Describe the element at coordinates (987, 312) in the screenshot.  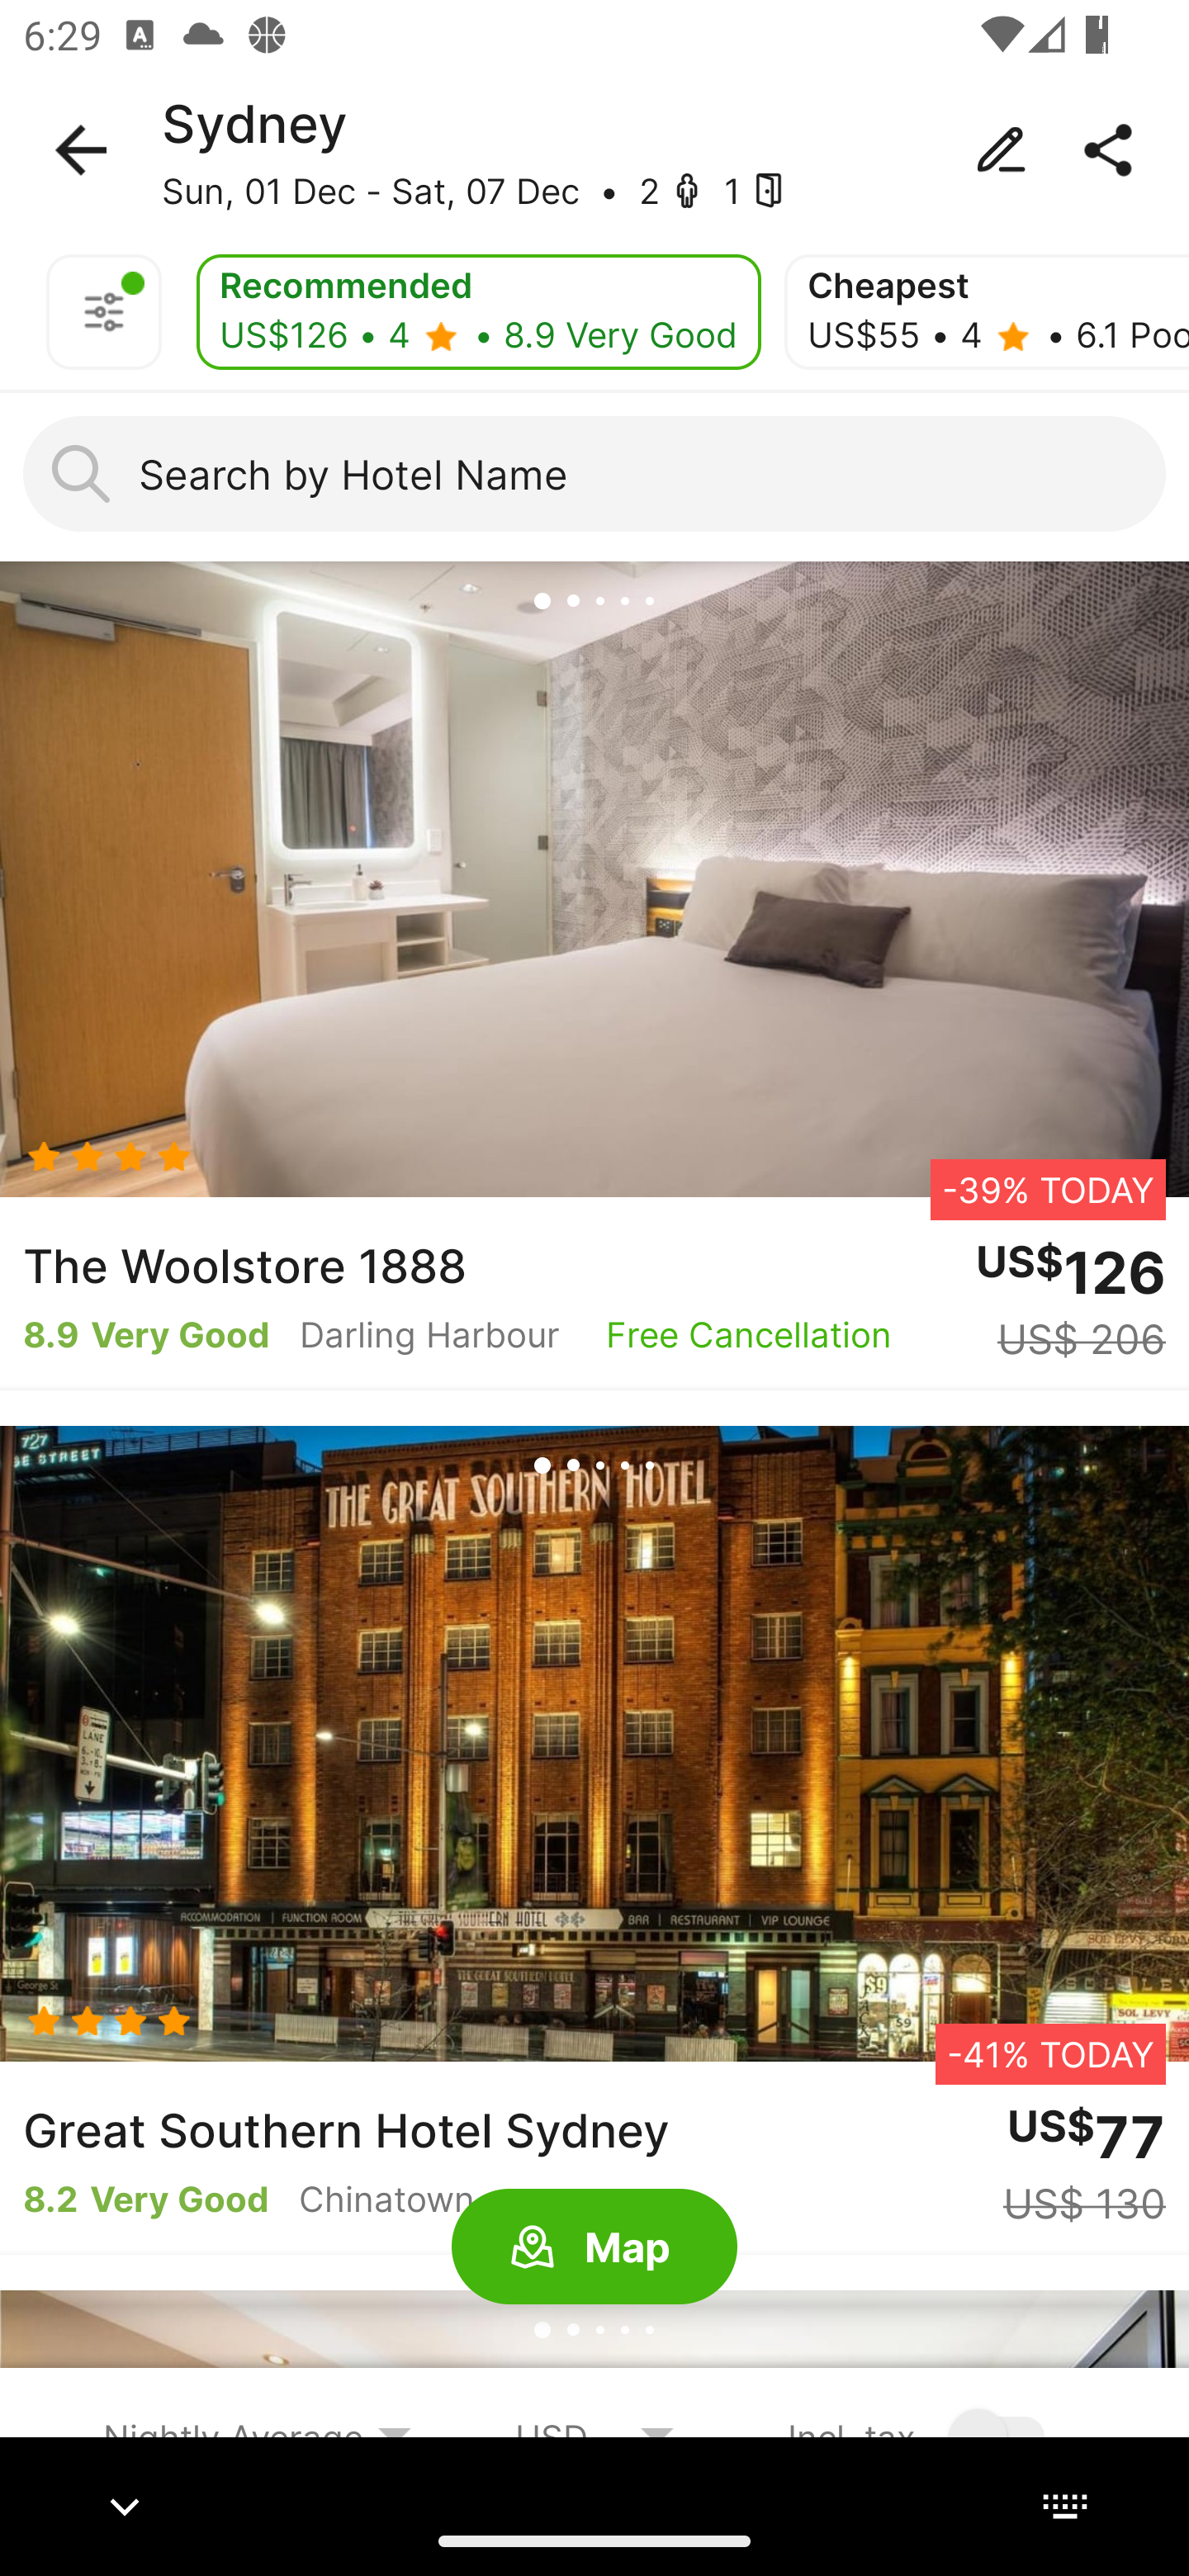
I see `Cheapest US$55  • 4 - • 6.1 Poor` at that location.